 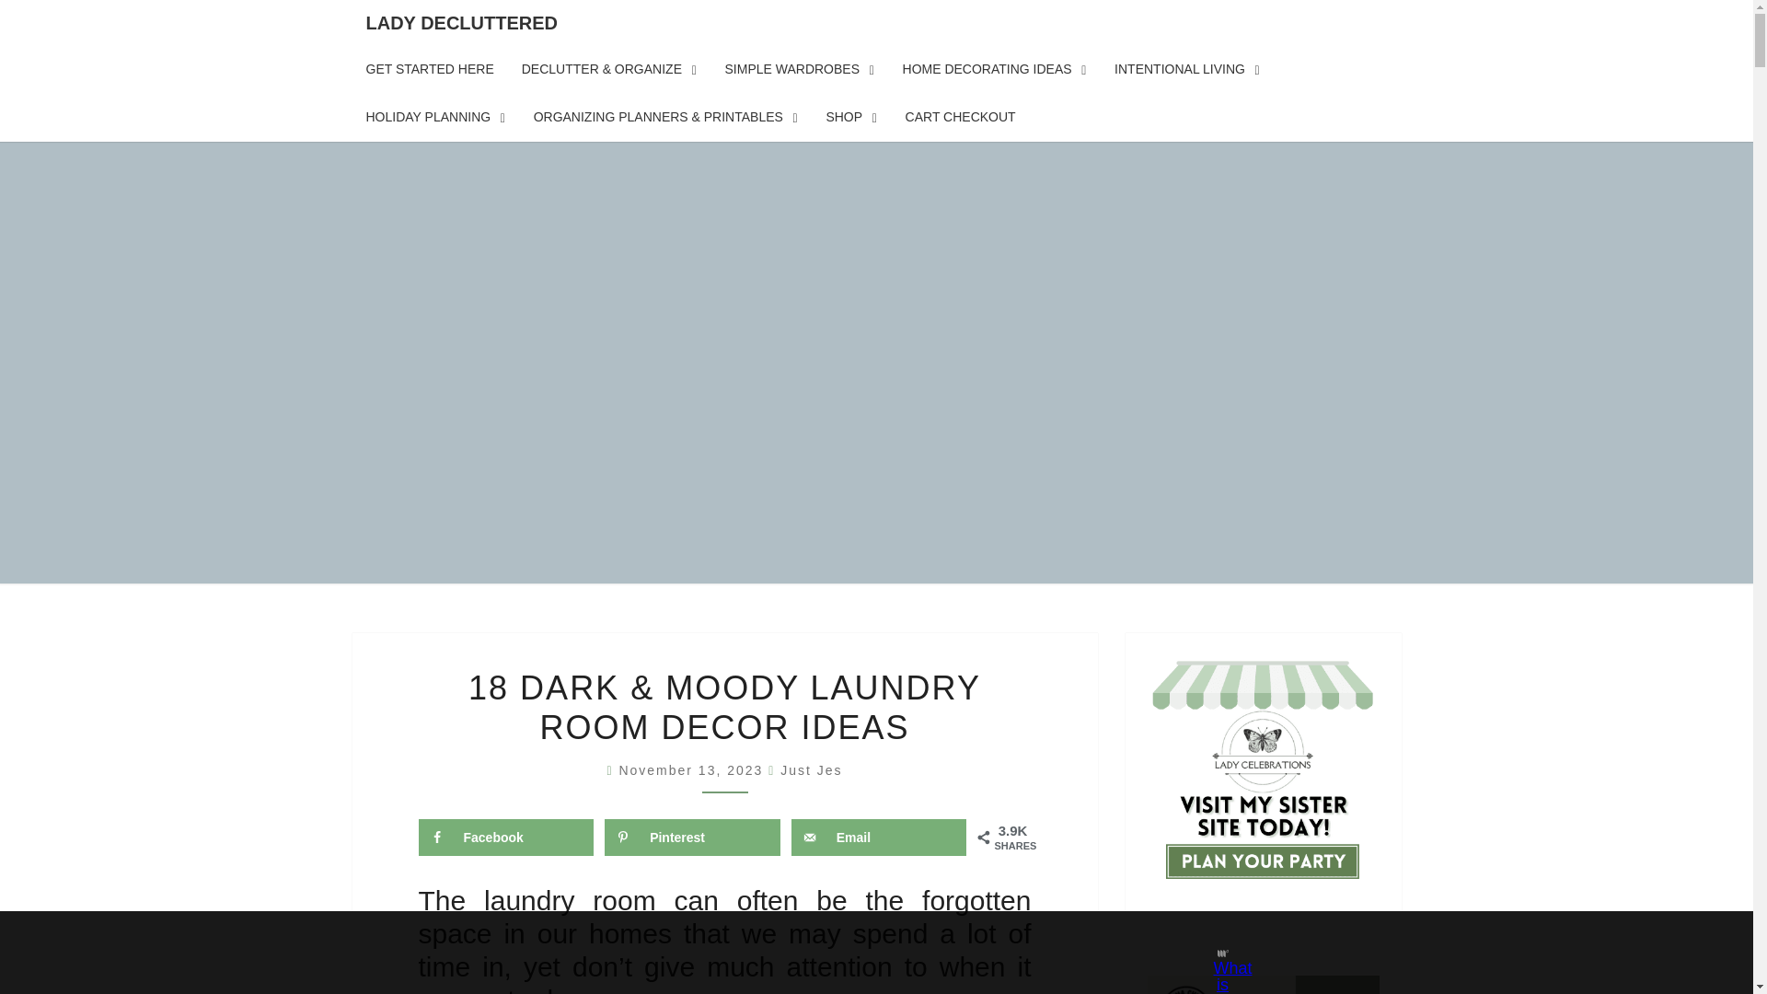 I want to click on View all posts by Just Jes, so click(x=812, y=769).